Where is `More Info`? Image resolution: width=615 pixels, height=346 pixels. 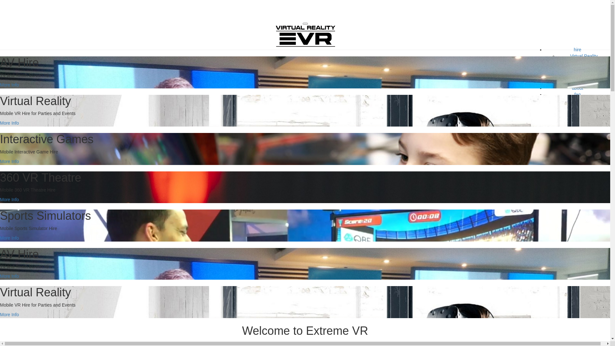 More Info is located at coordinates (10, 238).